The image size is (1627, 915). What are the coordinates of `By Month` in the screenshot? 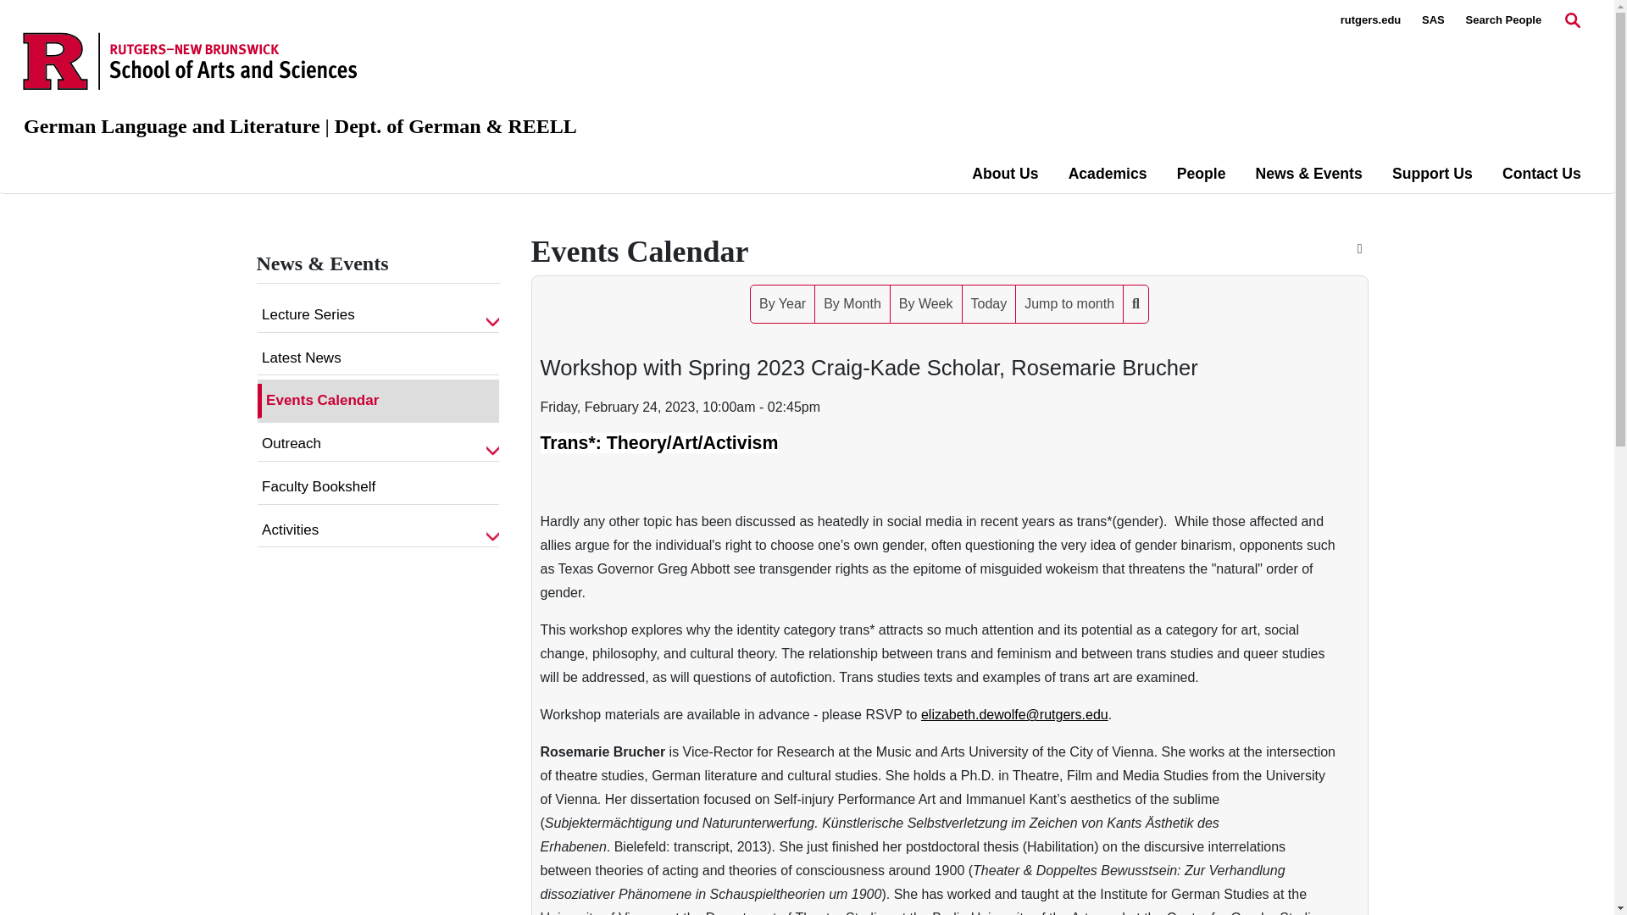 It's located at (852, 303).